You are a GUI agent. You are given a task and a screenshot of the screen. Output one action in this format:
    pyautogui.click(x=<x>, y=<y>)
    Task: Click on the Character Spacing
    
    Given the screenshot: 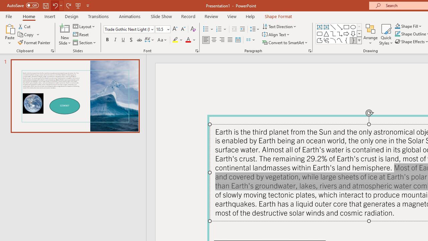 What is the action you would take?
    pyautogui.click(x=150, y=40)
    